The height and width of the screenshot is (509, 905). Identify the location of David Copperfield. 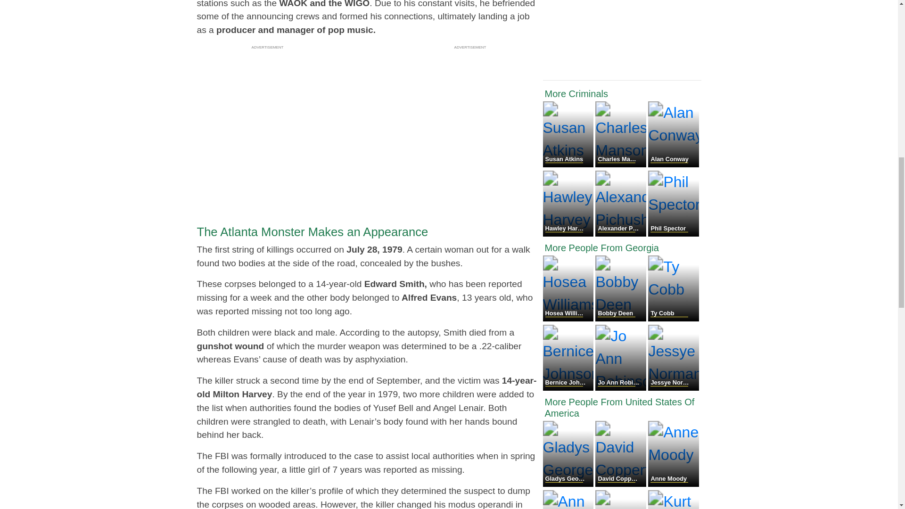
(621, 484).